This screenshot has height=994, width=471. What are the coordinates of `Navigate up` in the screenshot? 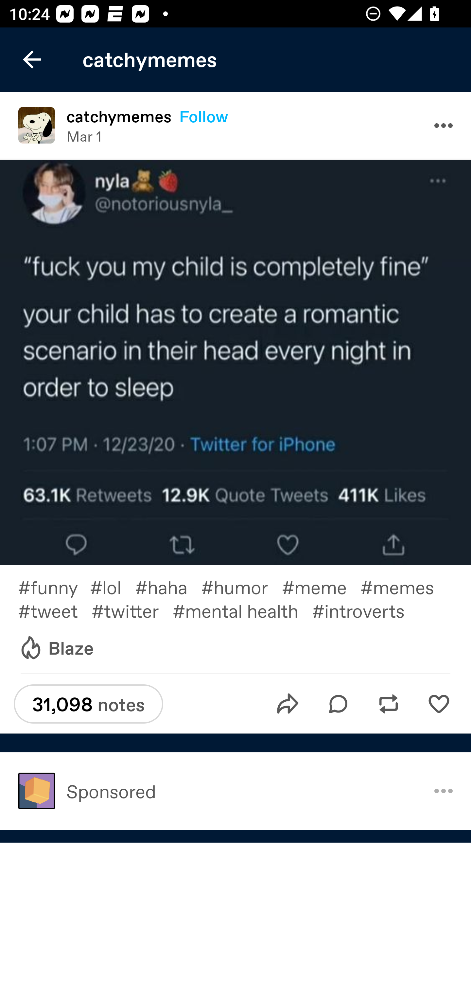 It's located at (32, 60).